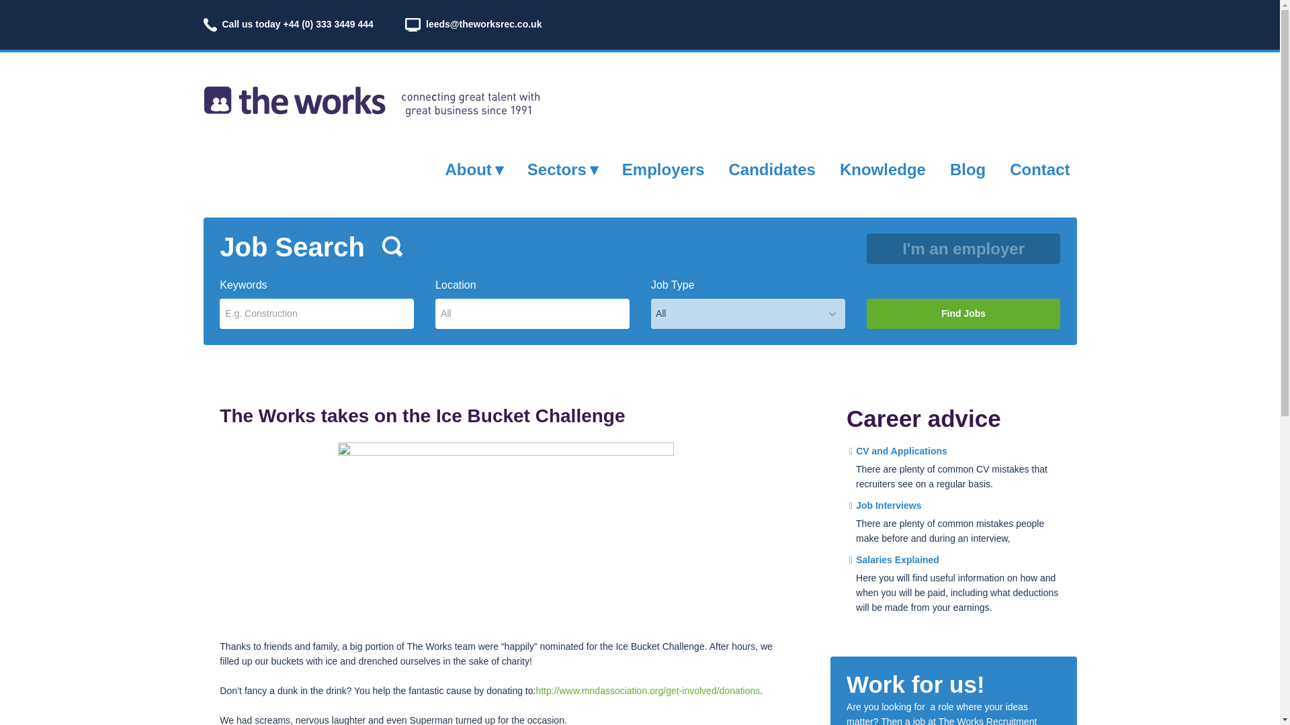 The image size is (1290, 725). I want to click on Sectors, so click(563, 169).